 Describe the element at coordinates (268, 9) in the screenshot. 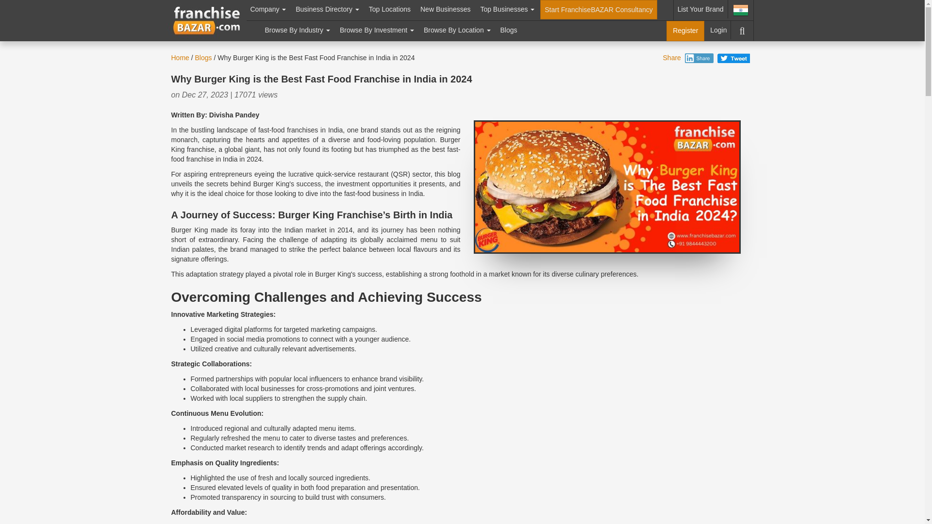

I see `Company` at that location.